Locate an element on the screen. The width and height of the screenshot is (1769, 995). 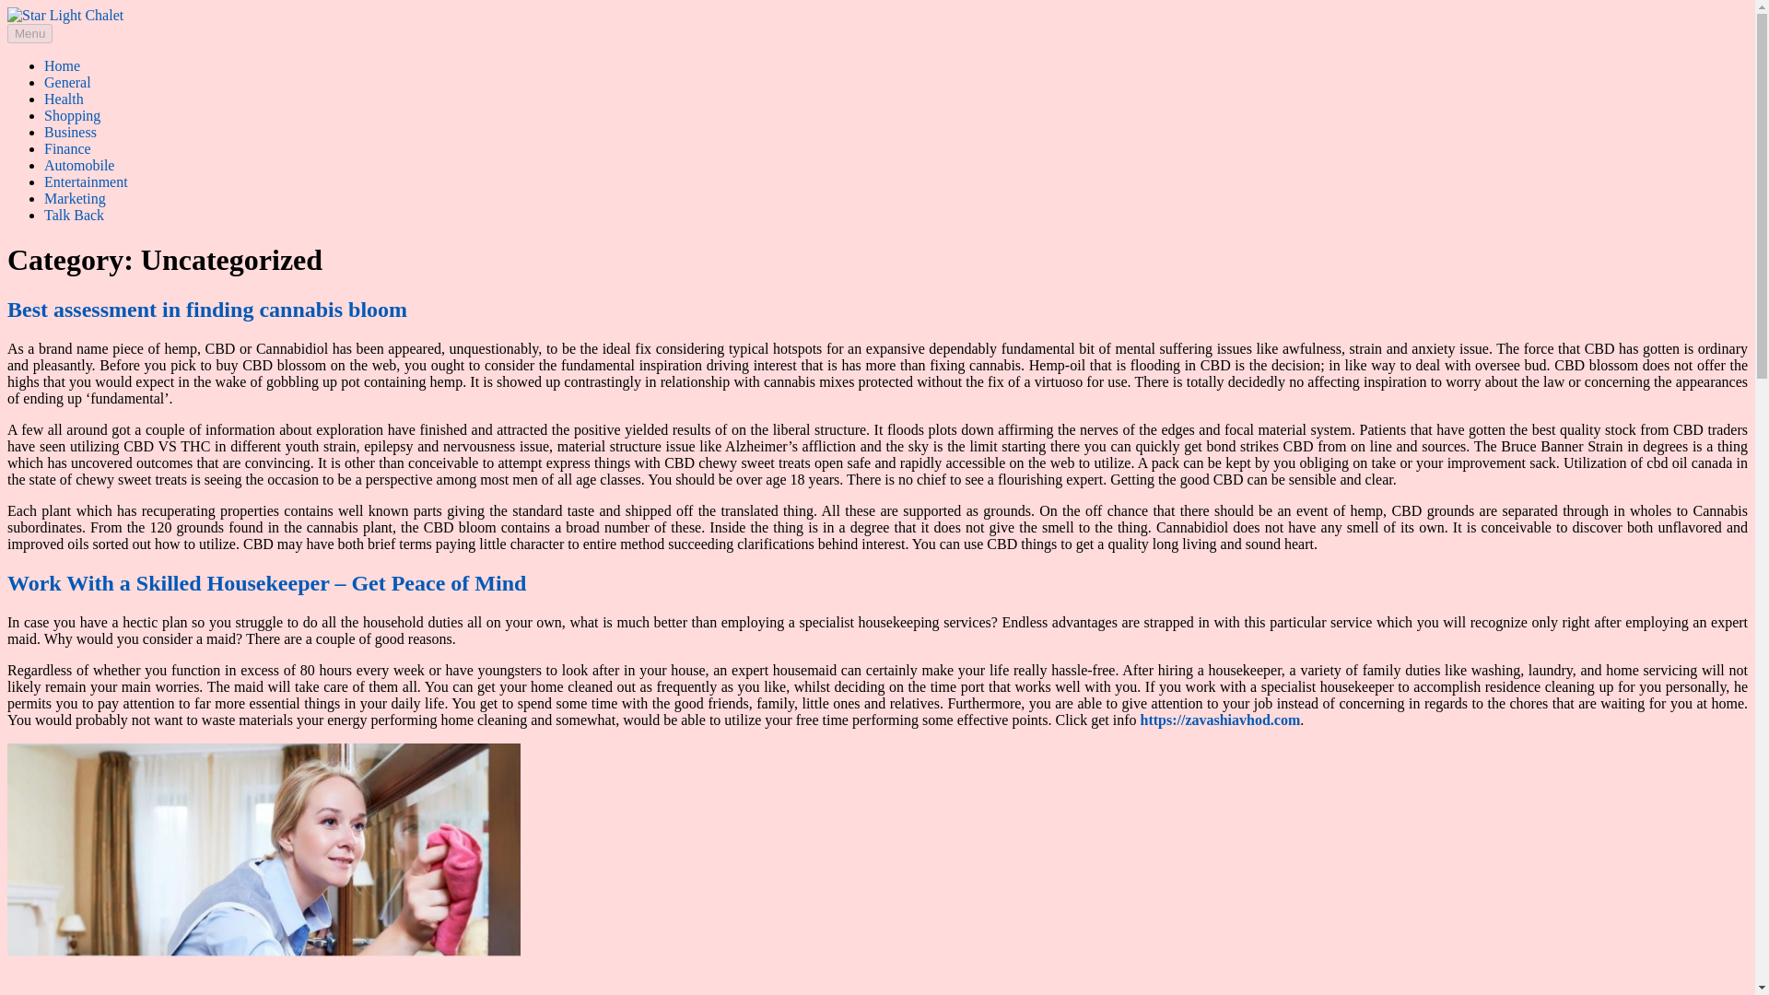
Automobile is located at coordinates (79, 164).